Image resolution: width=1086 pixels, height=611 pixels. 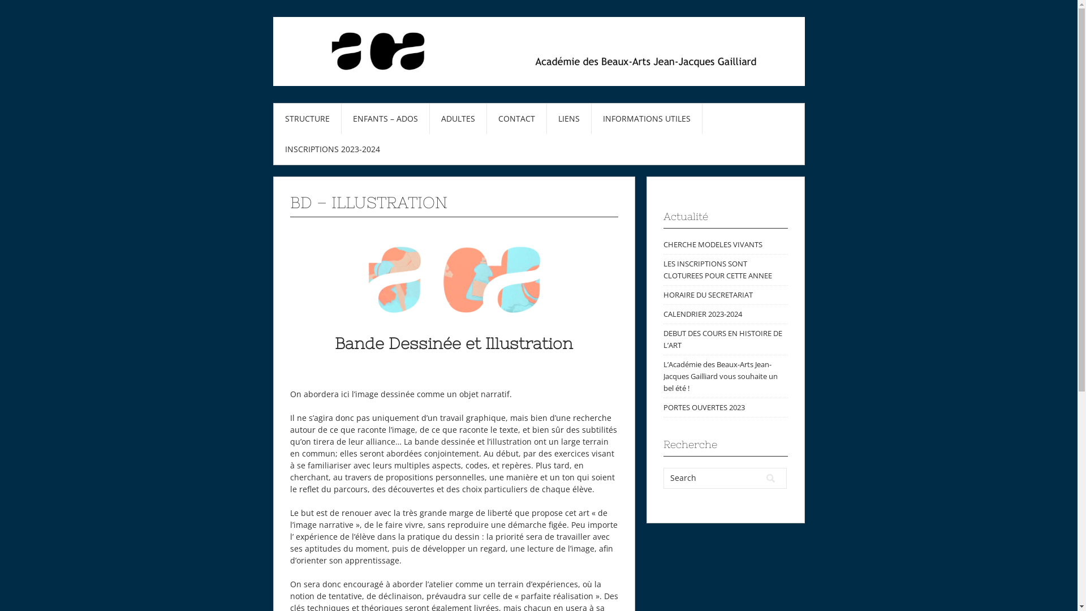 I want to click on INSCRIPTIONS 2023-2024, so click(x=333, y=149).